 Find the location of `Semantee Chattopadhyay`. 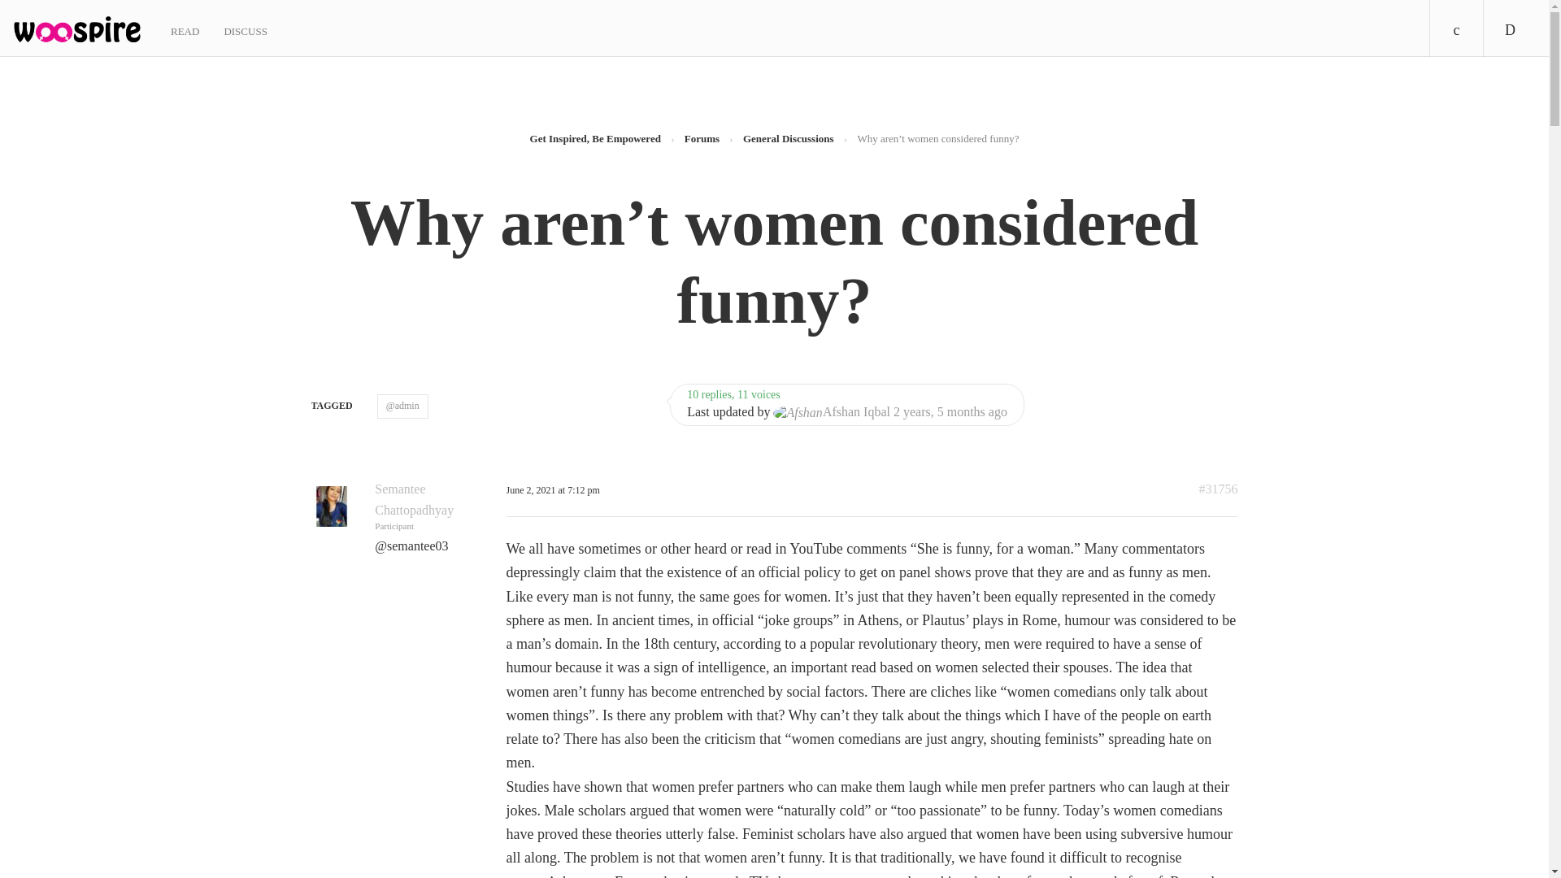

Semantee Chattopadhyay is located at coordinates (414, 499).